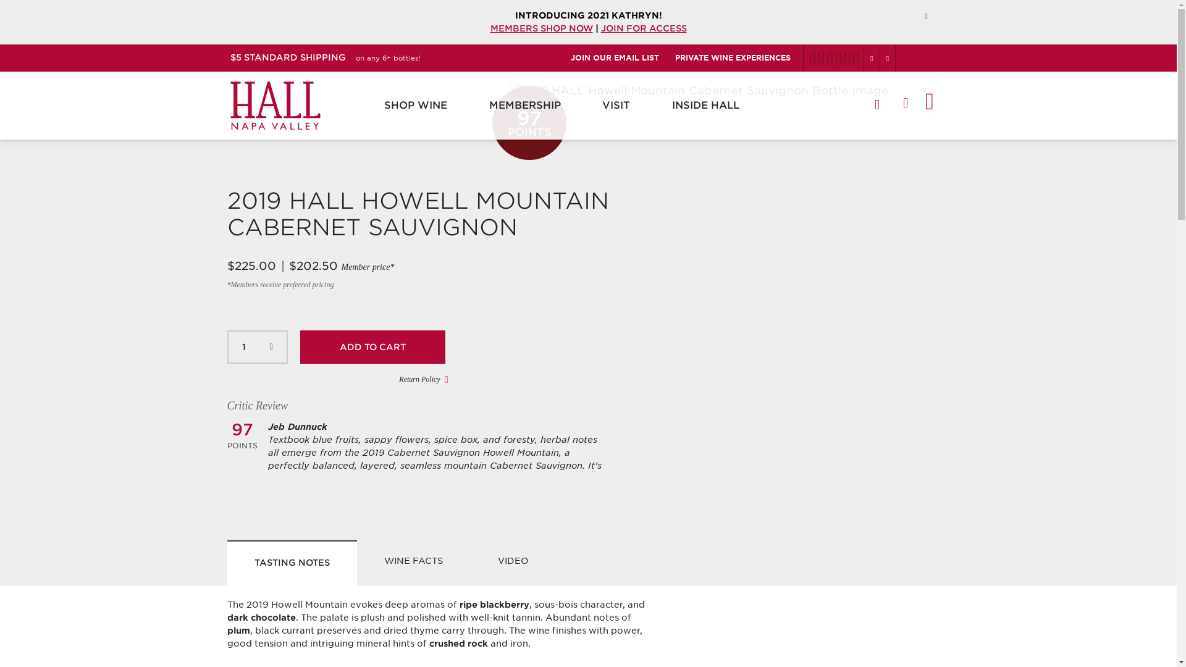  Describe the element at coordinates (372, 346) in the screenshot. I see `Add to Cart` at that location.